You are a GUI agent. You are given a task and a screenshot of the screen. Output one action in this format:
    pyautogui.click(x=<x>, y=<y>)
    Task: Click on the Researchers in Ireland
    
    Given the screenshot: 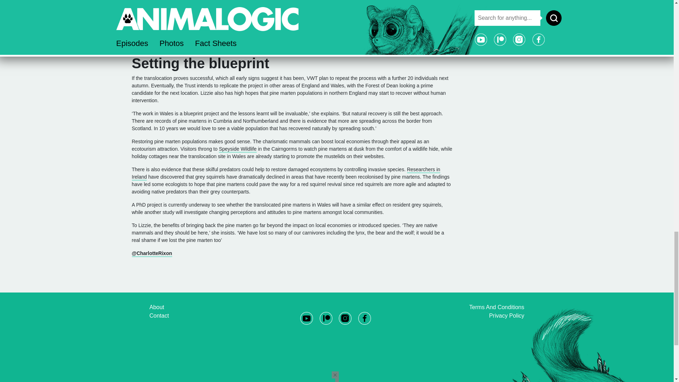 What is the action you would take?
    pyautogui.click(x=286, y=173)
    